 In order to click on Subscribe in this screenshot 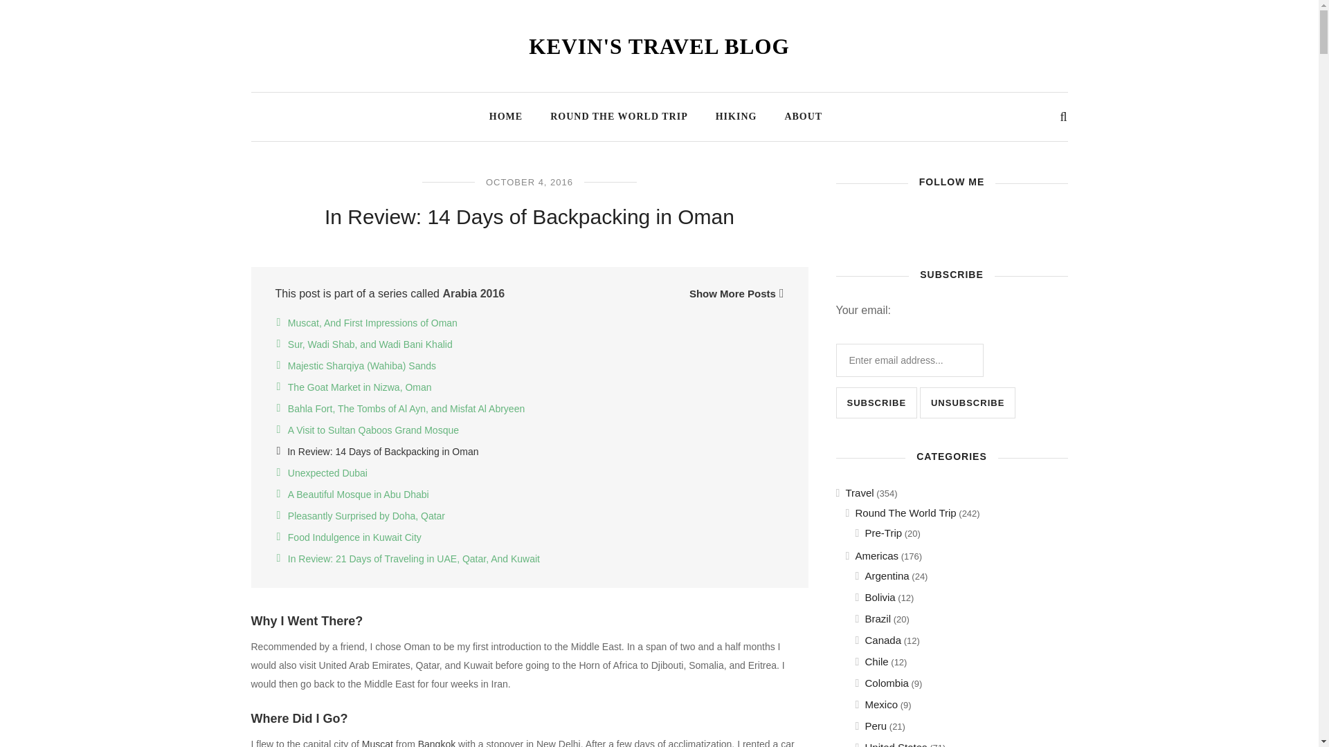, I will do `click(876, 403)`.